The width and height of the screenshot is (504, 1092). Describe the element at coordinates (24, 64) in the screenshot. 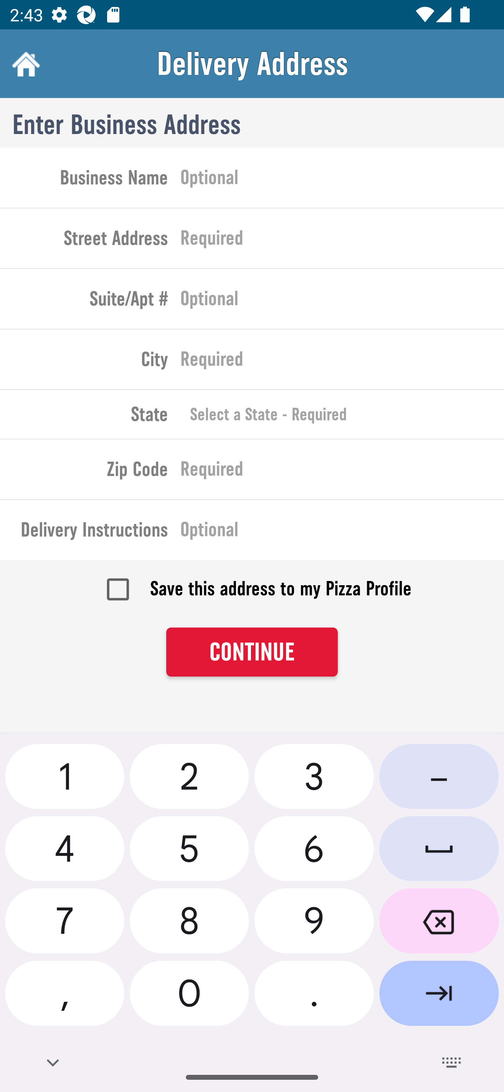

I see `Home` at that location.